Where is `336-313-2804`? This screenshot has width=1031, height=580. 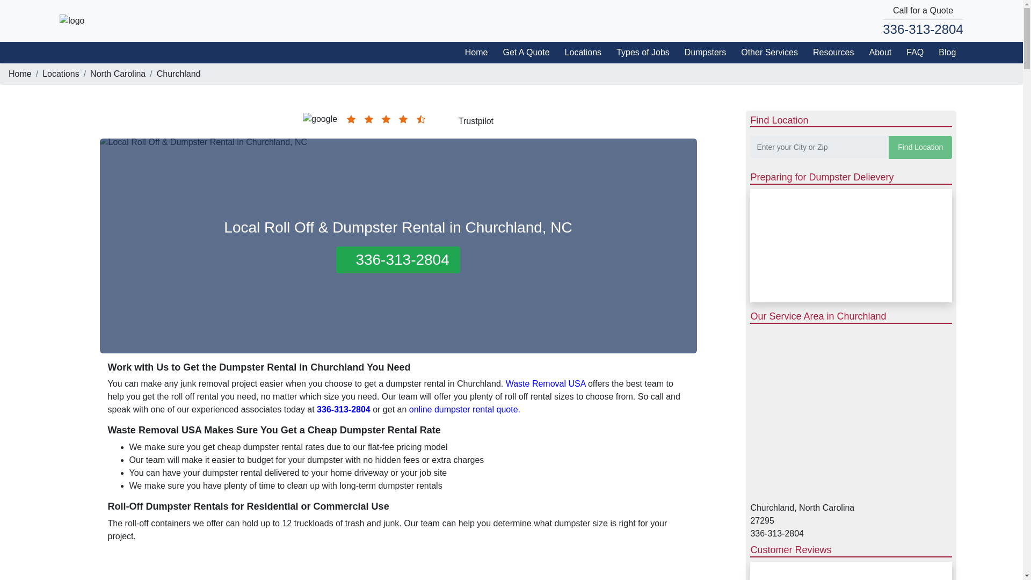 336-313-2804 is located at coordinates (923, 29).